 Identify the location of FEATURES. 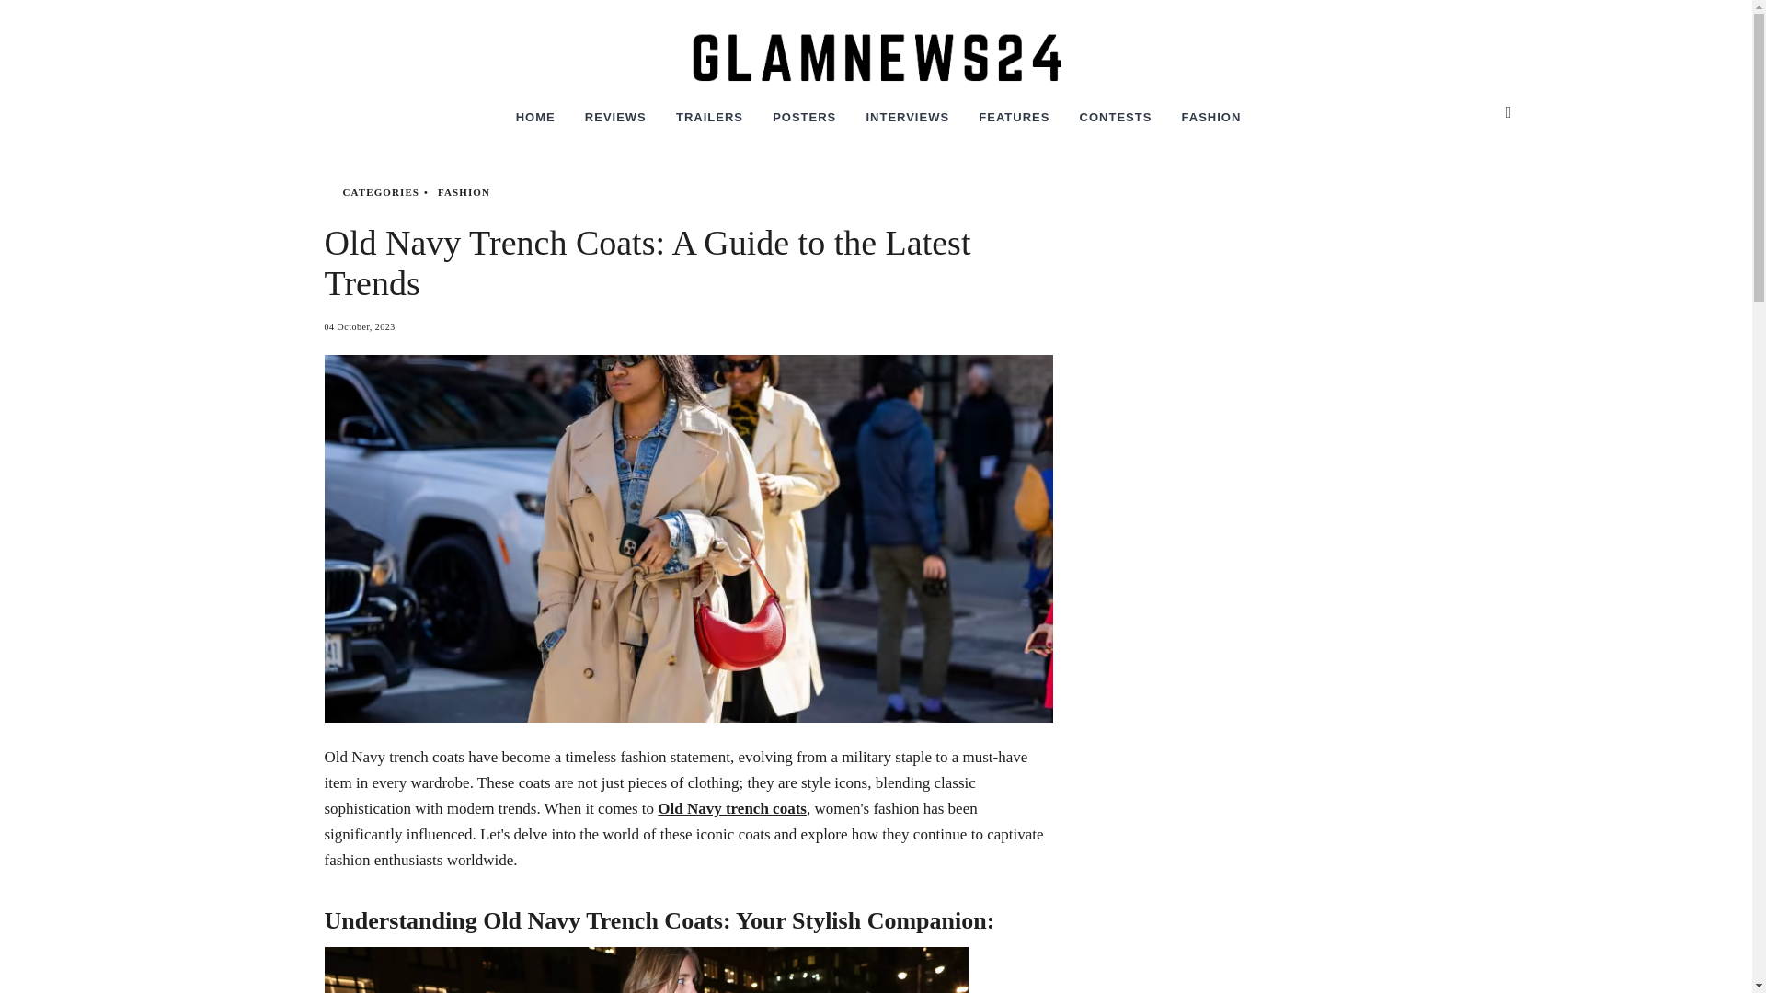
(1014, 122).